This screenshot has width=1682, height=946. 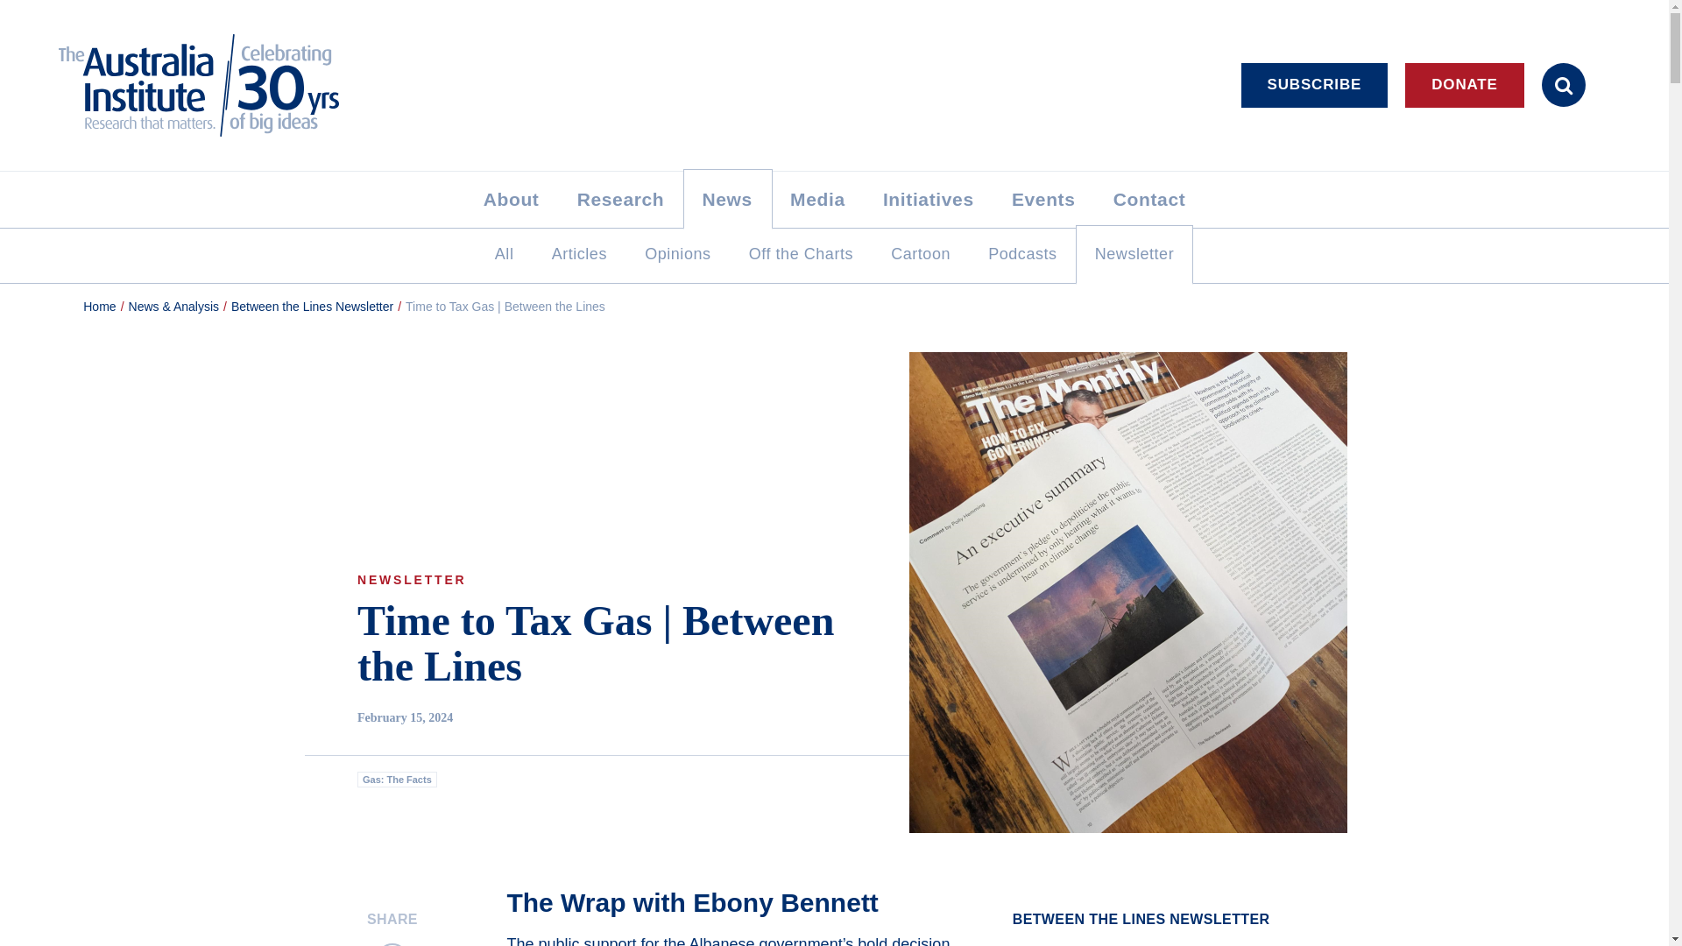 What do you see at coordinates (1134, 254) in the screenshot?
I see `Newsletter` at bounding box center [1134, 254].